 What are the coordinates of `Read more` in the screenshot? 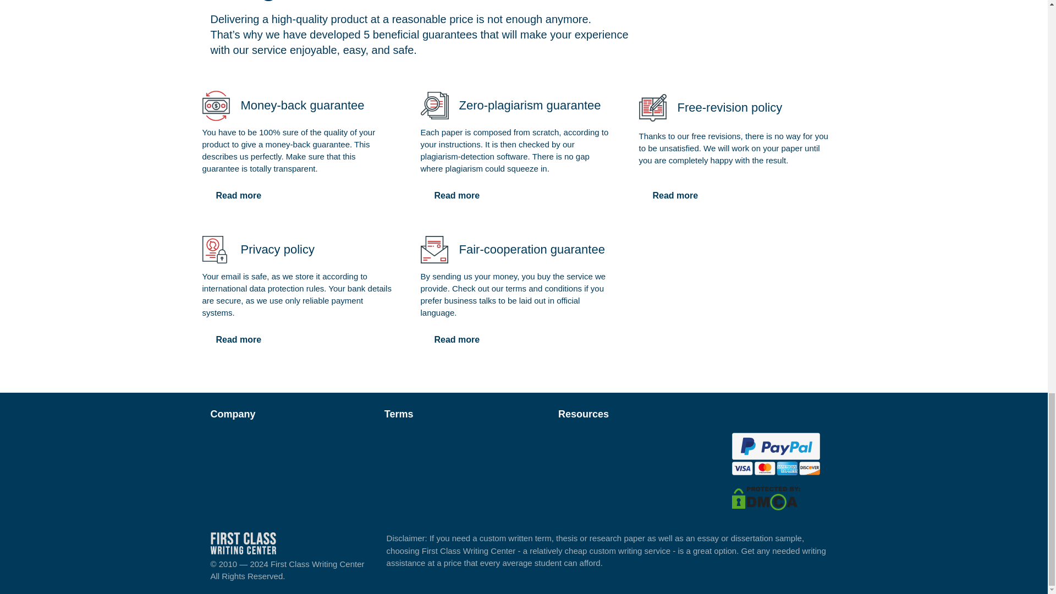 It's located at (239, 340).